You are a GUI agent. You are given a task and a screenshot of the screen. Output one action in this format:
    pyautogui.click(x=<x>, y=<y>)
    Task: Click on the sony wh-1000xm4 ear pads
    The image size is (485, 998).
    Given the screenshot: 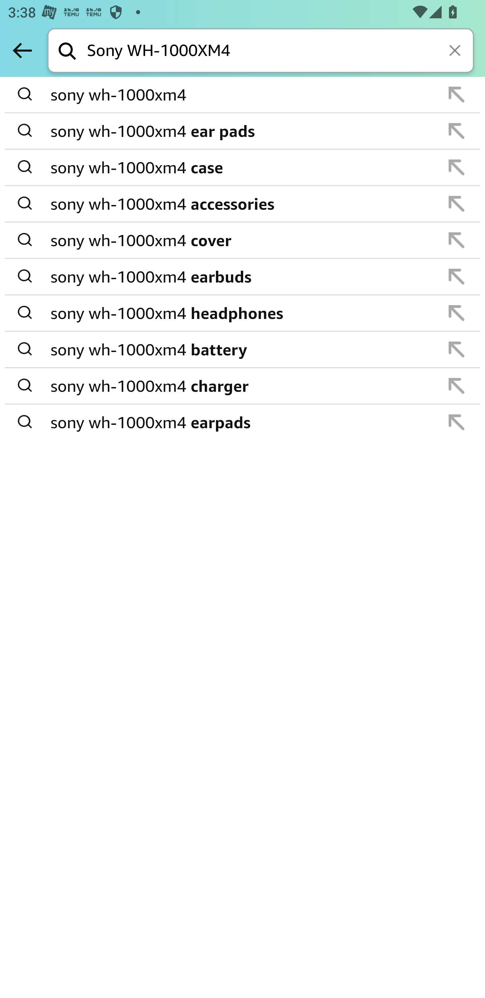 What is the action you would take?
    pyautogui.click(x=243, y=131)
    